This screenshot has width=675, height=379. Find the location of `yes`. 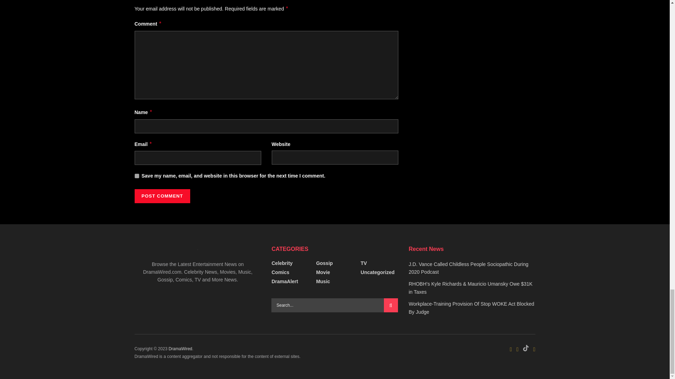

yes is located at coordinates (136, 175).